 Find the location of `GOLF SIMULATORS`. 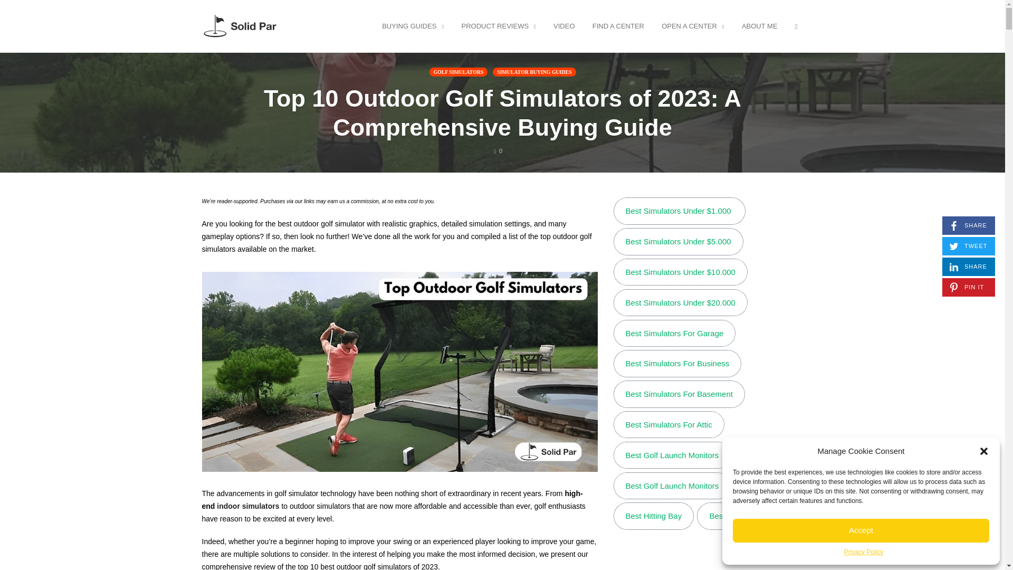

GOLF SIMULATORS is located at coordinates (459, 72).